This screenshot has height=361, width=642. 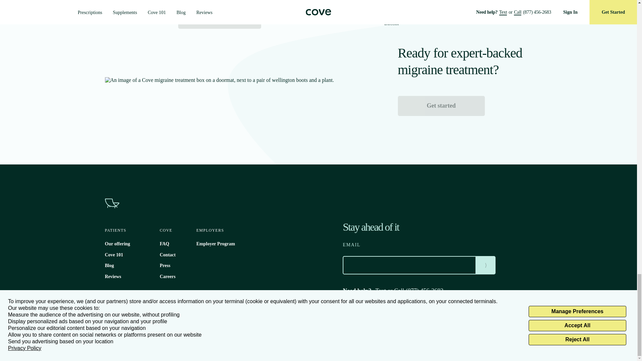 I want to click on Keeps, so click(x=146, y=311).